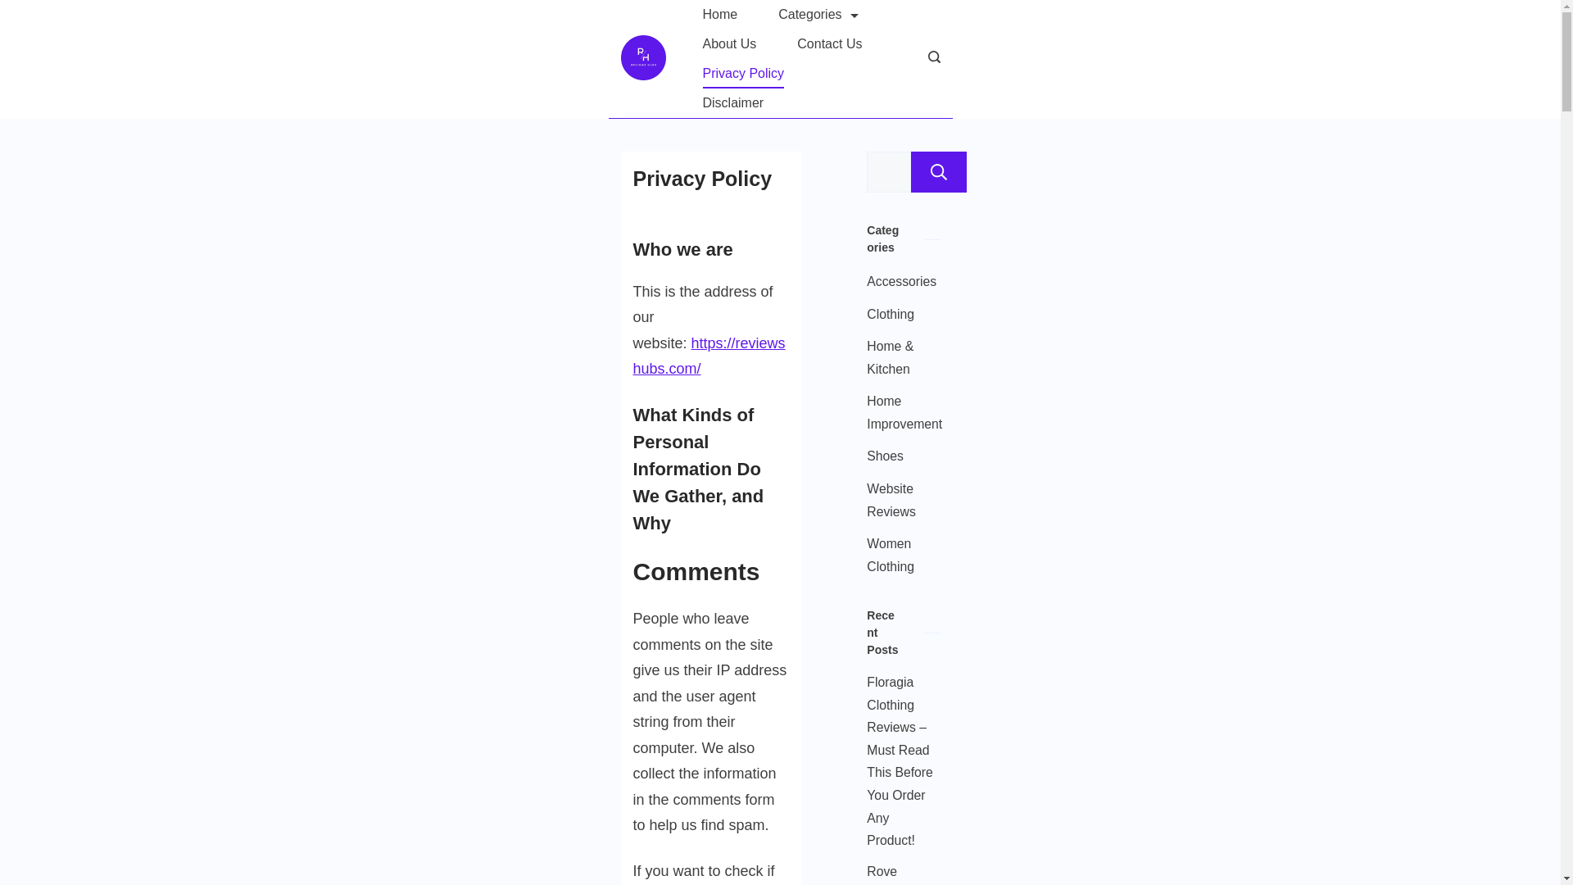 This screenshot has width=1573, height=885. What do you see at coordinates (732, 103) in the screenshot?
I see `Disclaimer` at bounding box center [732, 103].